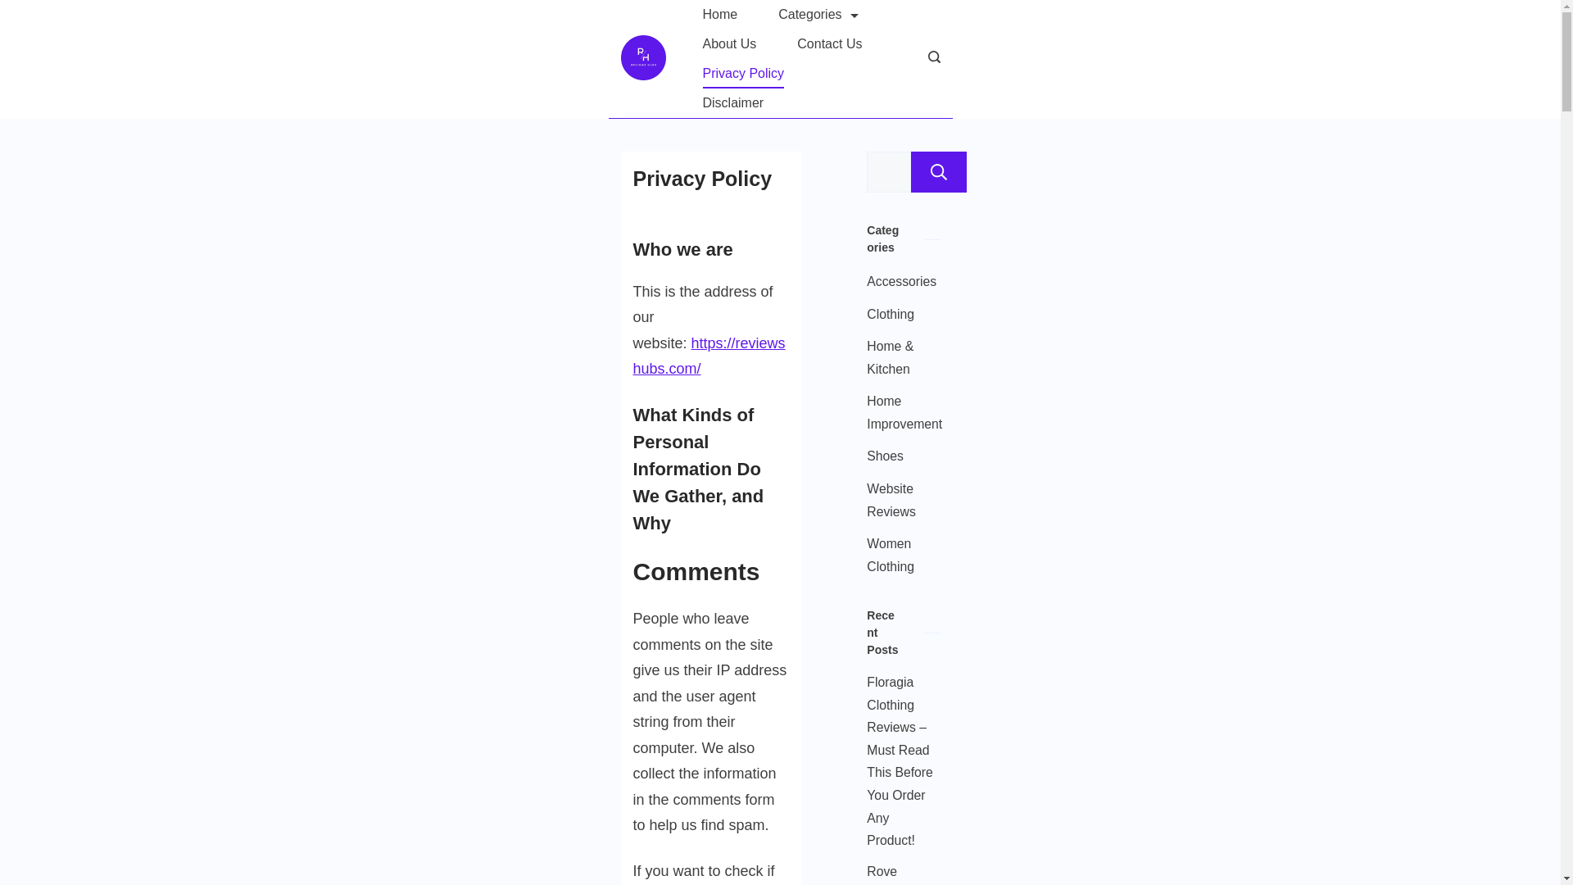 This screenshot has width=1573, height=885. What do you see at coordinates (732, 103) in the screenshot?
I see `Disclaimer` at bounding box center [732, 103].